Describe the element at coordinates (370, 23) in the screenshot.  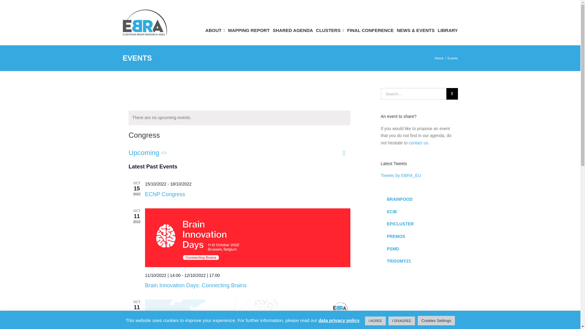
I see `FINAL CONFERENCE` at that location.